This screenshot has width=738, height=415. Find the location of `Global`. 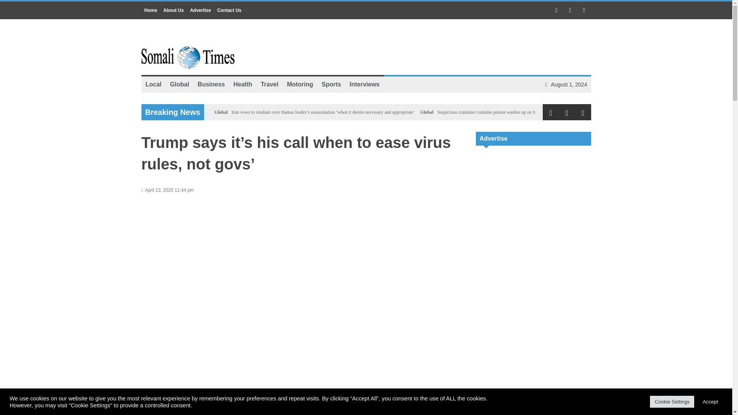

Global is located at coordinates (179, 84).